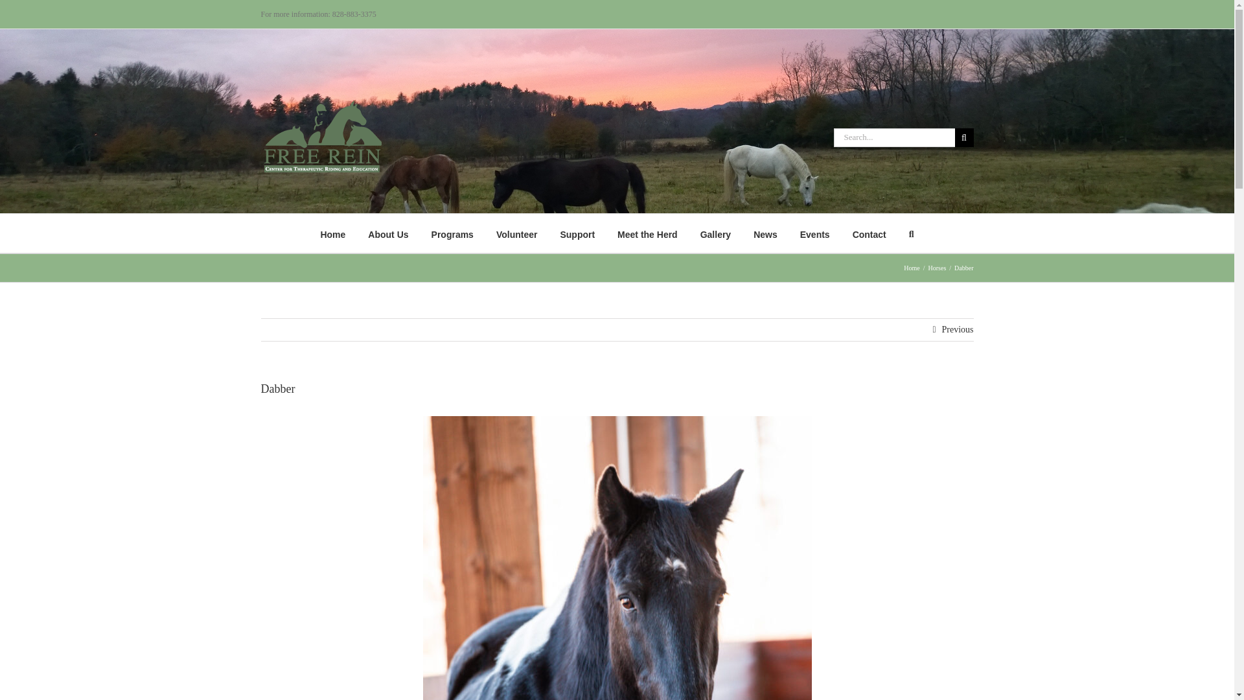  I want to click on Volunteer, so click(517, 233).